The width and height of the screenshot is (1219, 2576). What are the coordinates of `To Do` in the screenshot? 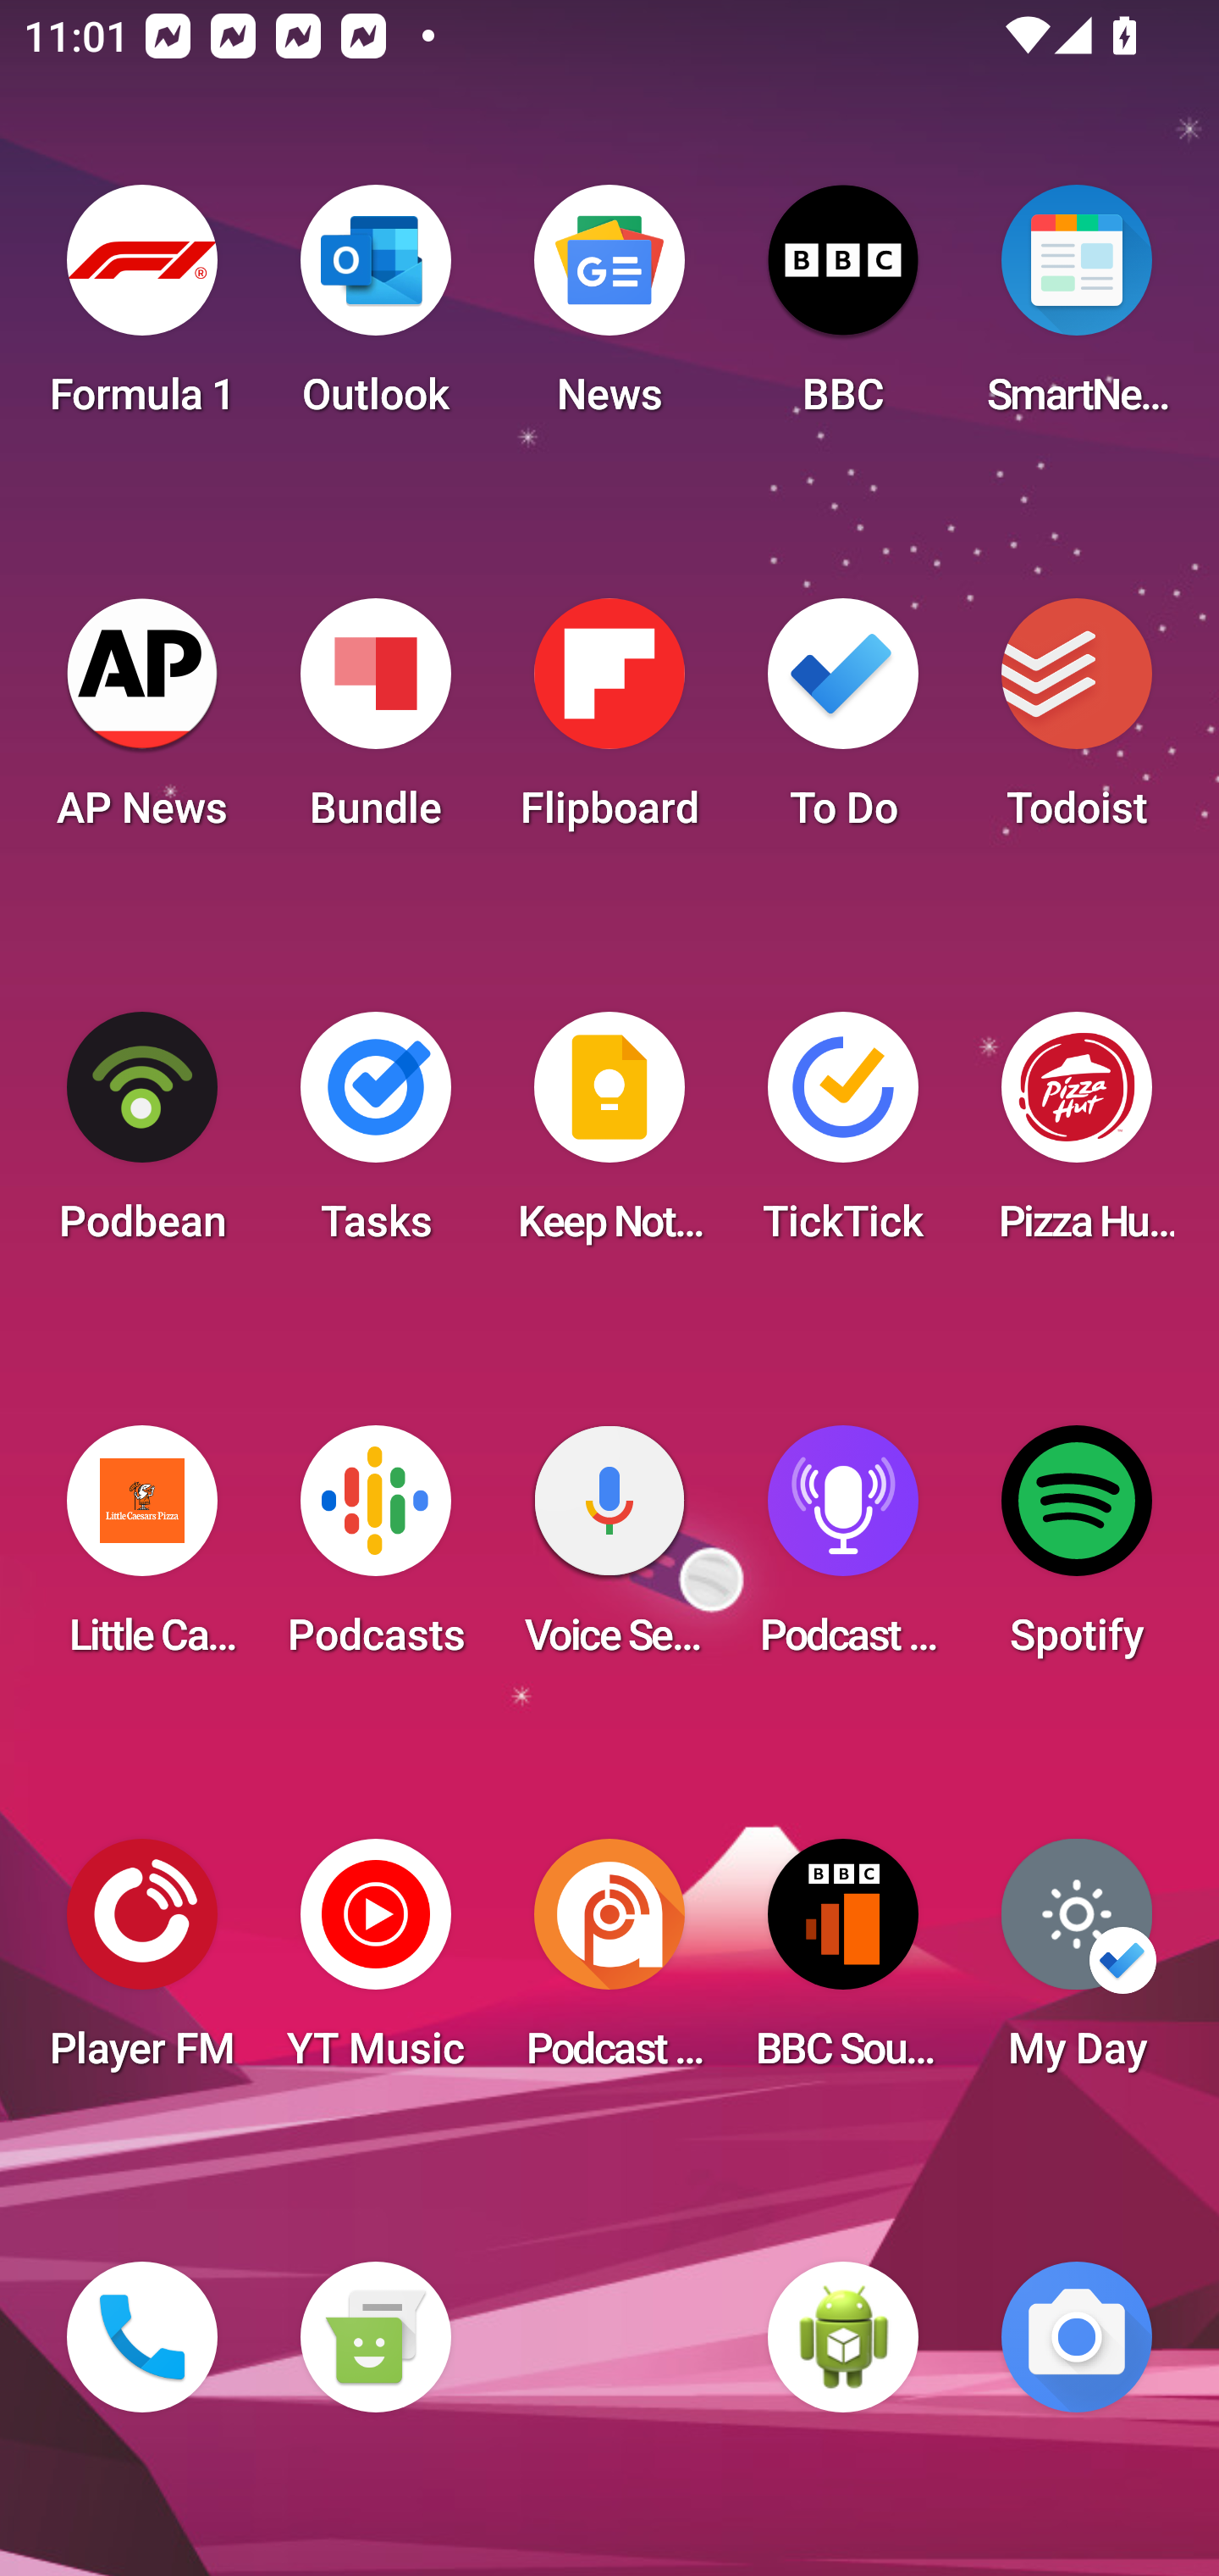 It's located at (843, 724).